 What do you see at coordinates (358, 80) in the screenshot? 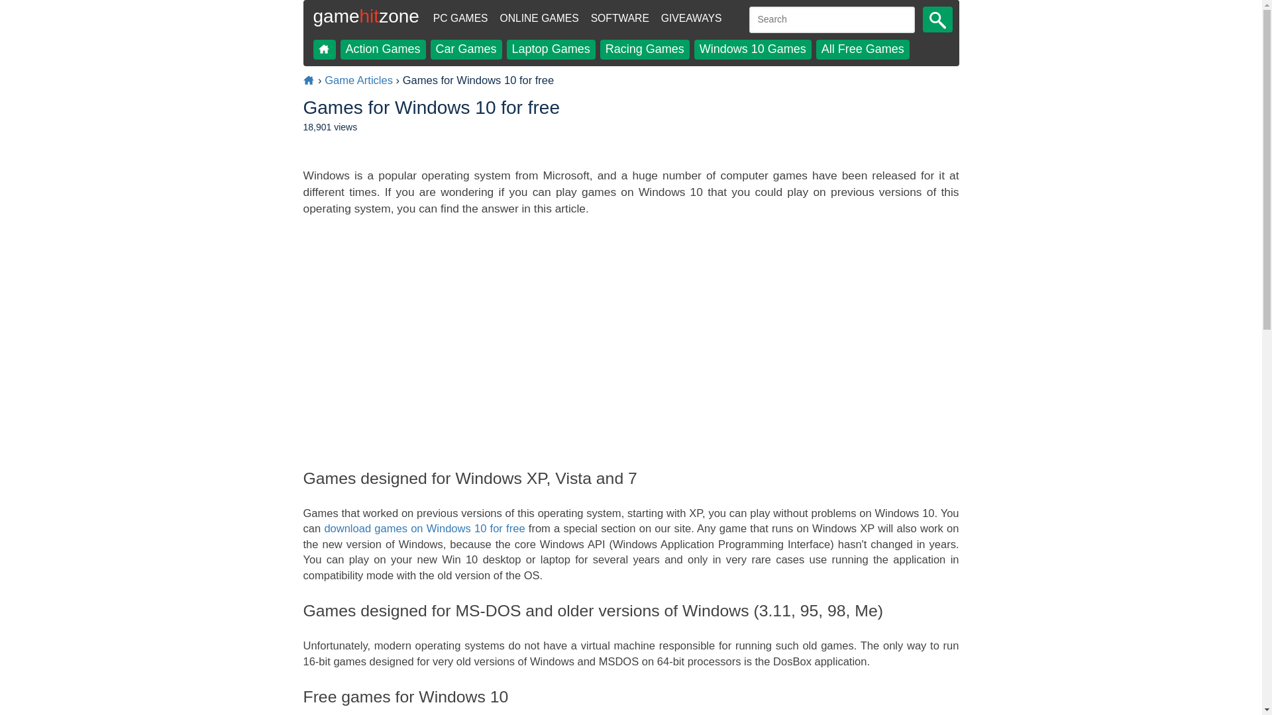
I see `Game Articles` at bounding box center [358, 80].